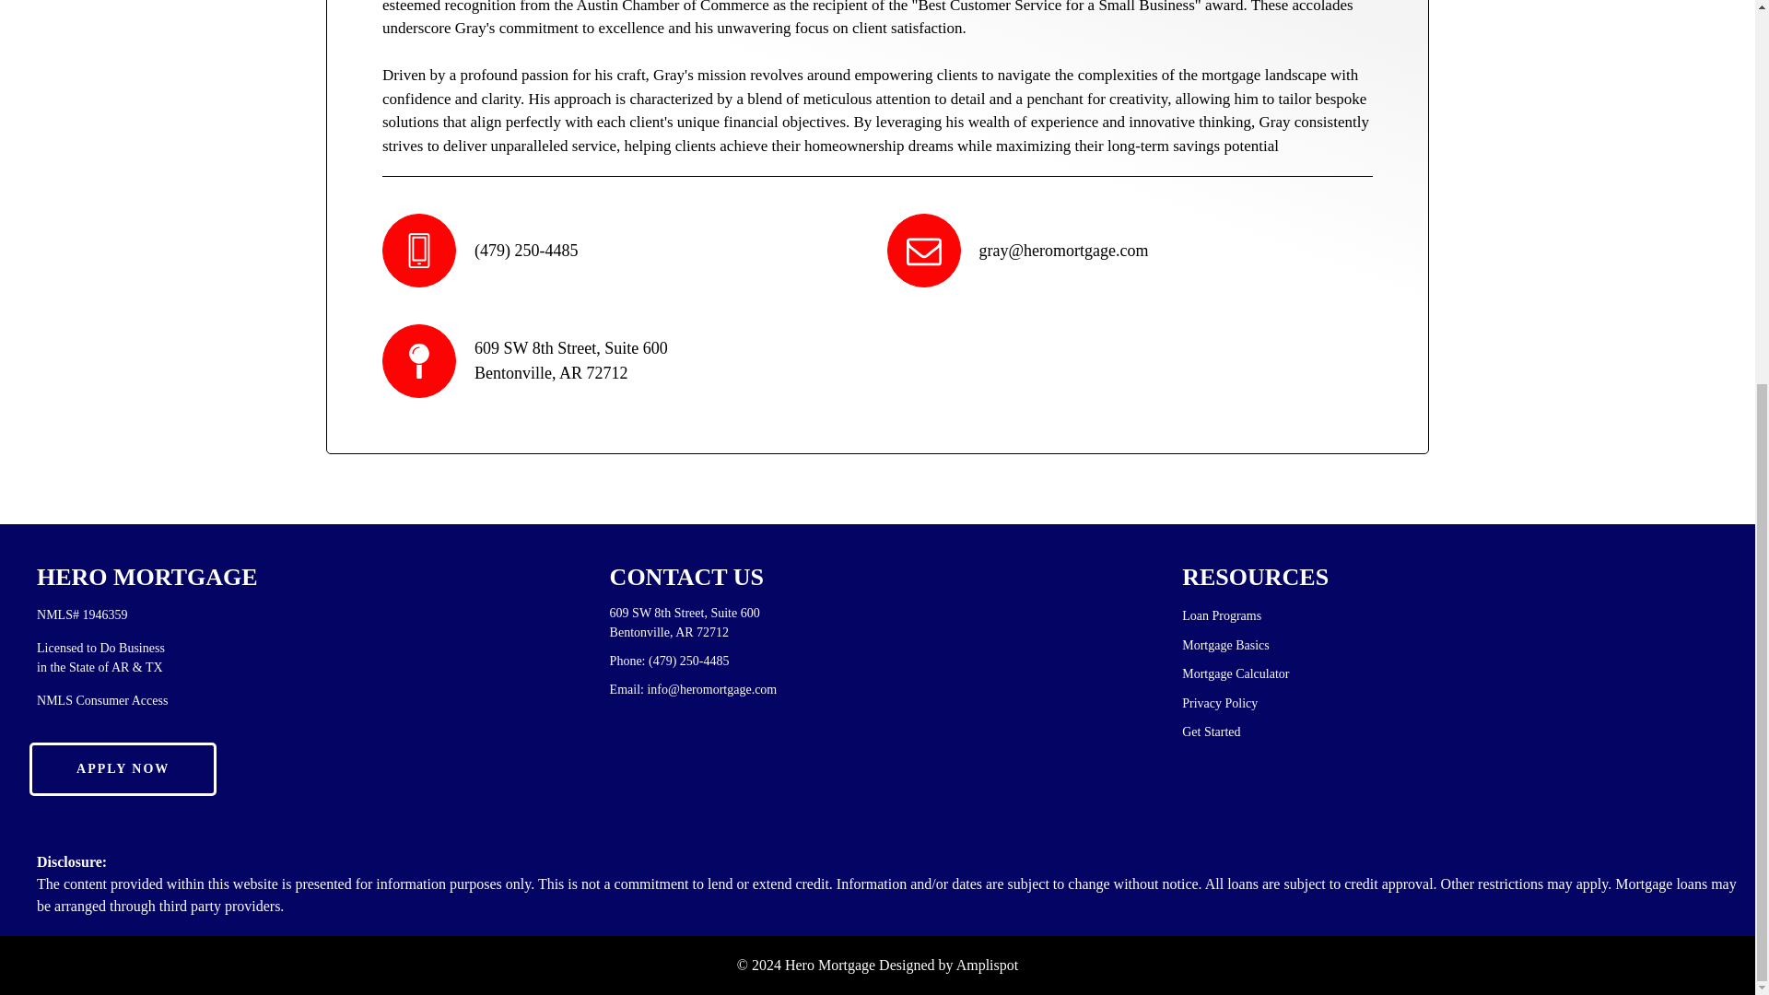  What do you see at coordinates (1235, 673) in the screenshot?
I see `Mortgage Calculator` at bounding box center [1235, 673].